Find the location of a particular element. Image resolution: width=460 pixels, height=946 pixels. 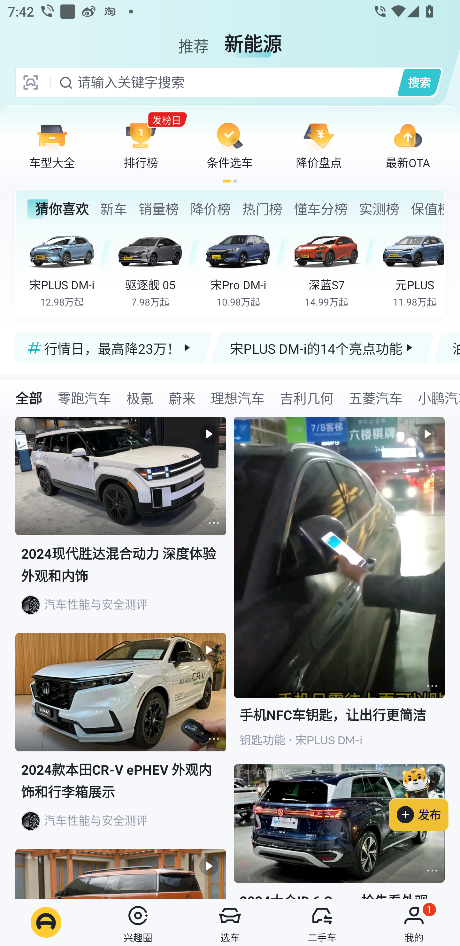

极氪 is located at coordinates (140, 398).